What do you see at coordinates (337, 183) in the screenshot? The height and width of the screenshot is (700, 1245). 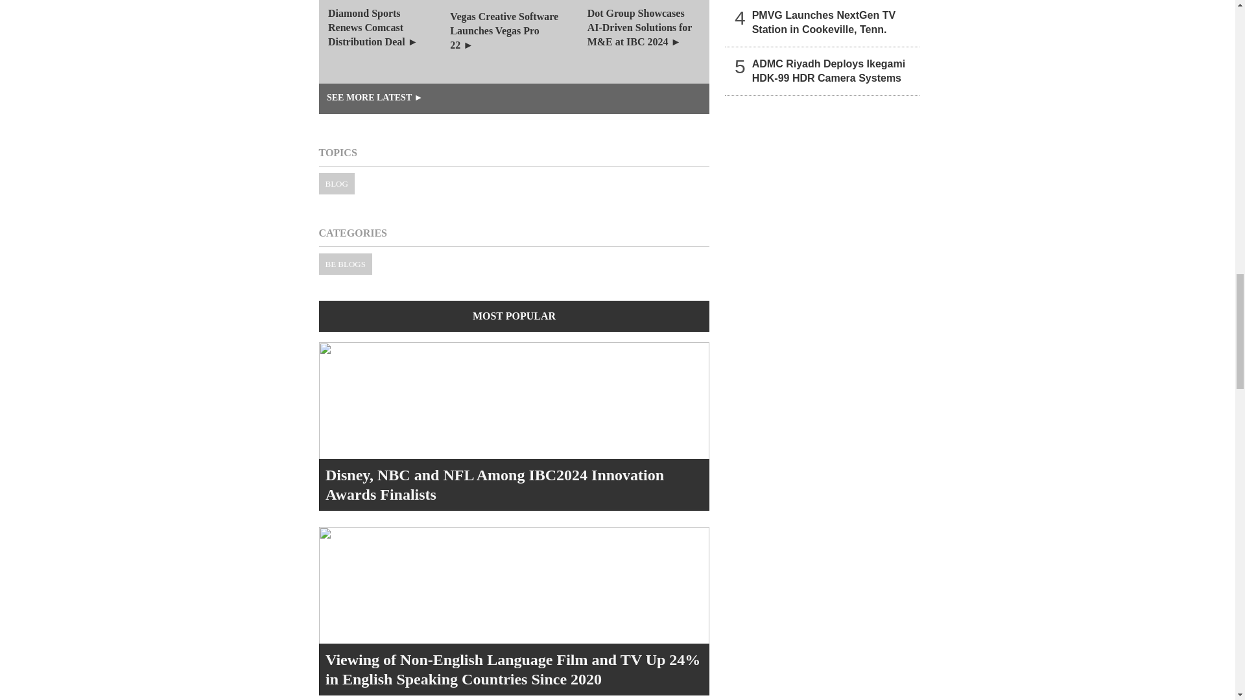 I see `BLOG` at bounding box center [337, 183].